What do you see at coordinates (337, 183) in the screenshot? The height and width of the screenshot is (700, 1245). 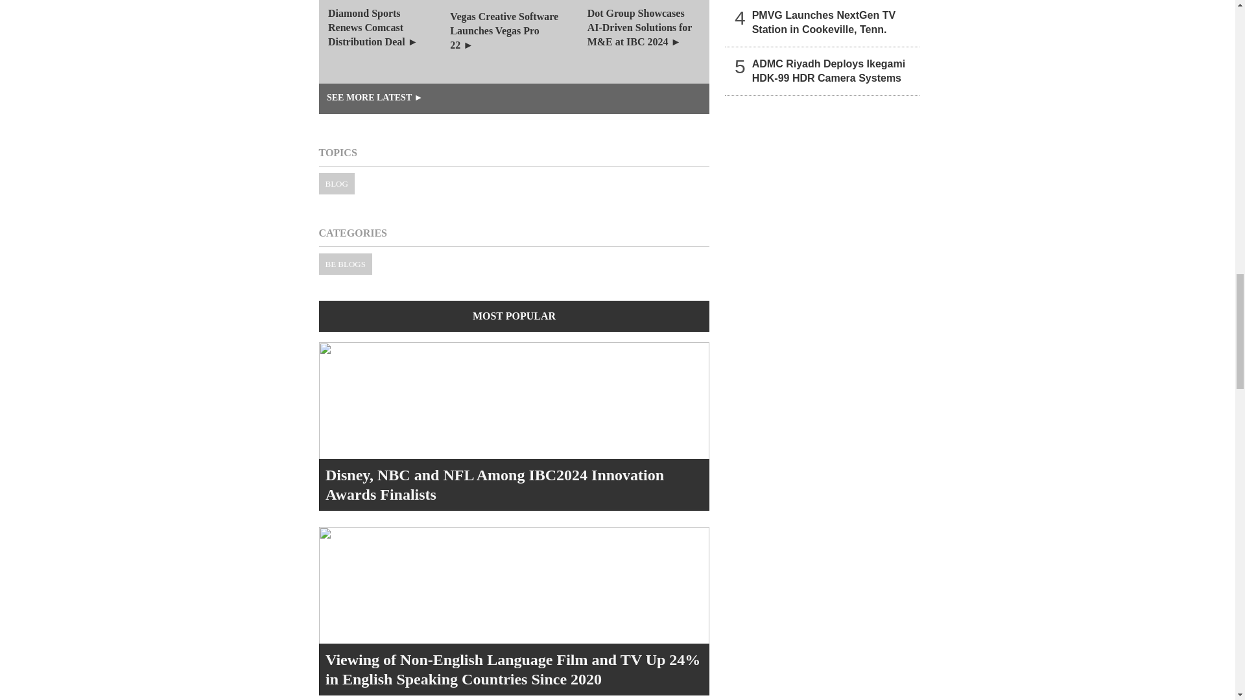 I see `BLOG` at bounding box center [337, 183].